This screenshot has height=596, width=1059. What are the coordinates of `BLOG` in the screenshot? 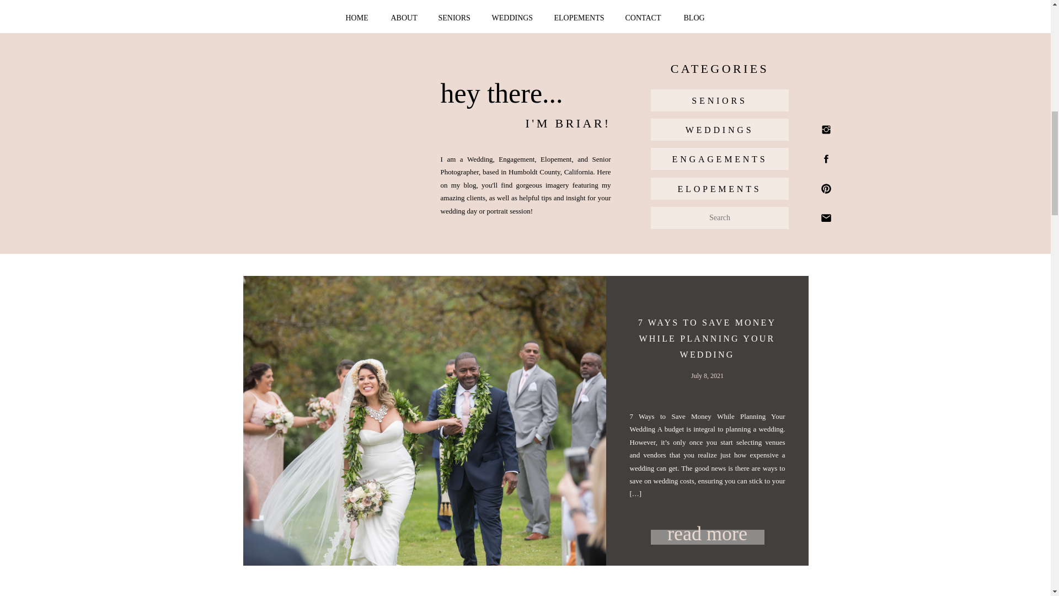 It's located at (696, 18).